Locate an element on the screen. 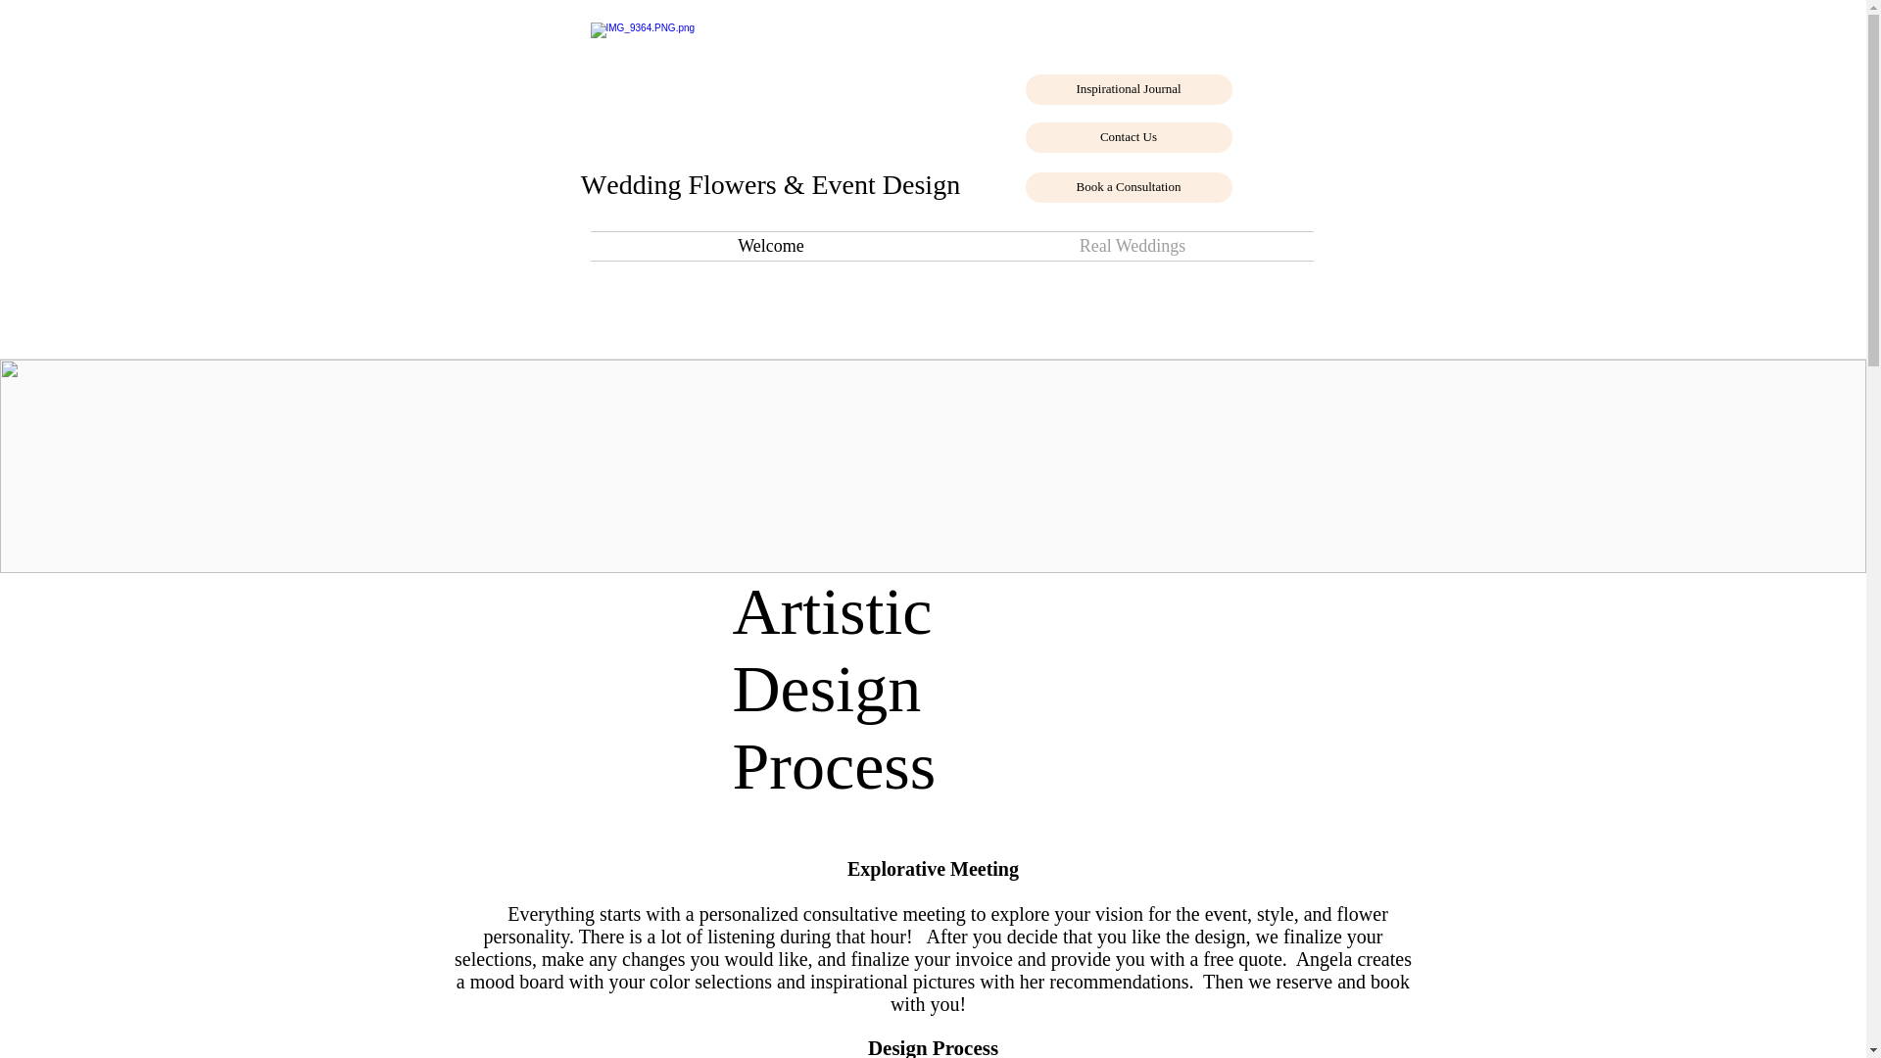 This screenshot has height=1058, width=1881. Real Weddings is located at coordinates (1133, 245).